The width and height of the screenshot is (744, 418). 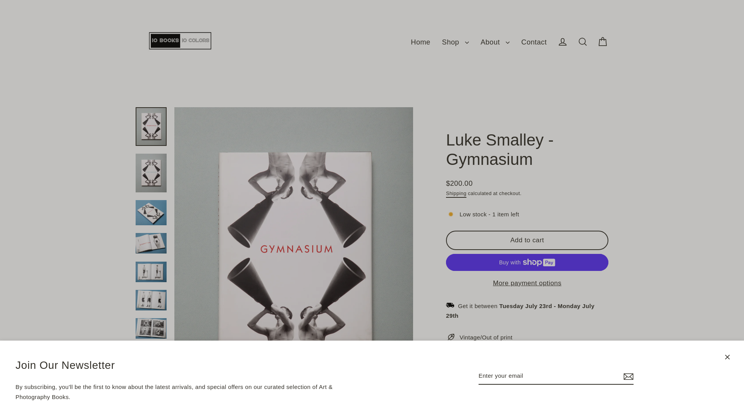 What do you see at coordinates (563, 42) in the screenshot?
I see `Log in` at bounding box center [563, 42].